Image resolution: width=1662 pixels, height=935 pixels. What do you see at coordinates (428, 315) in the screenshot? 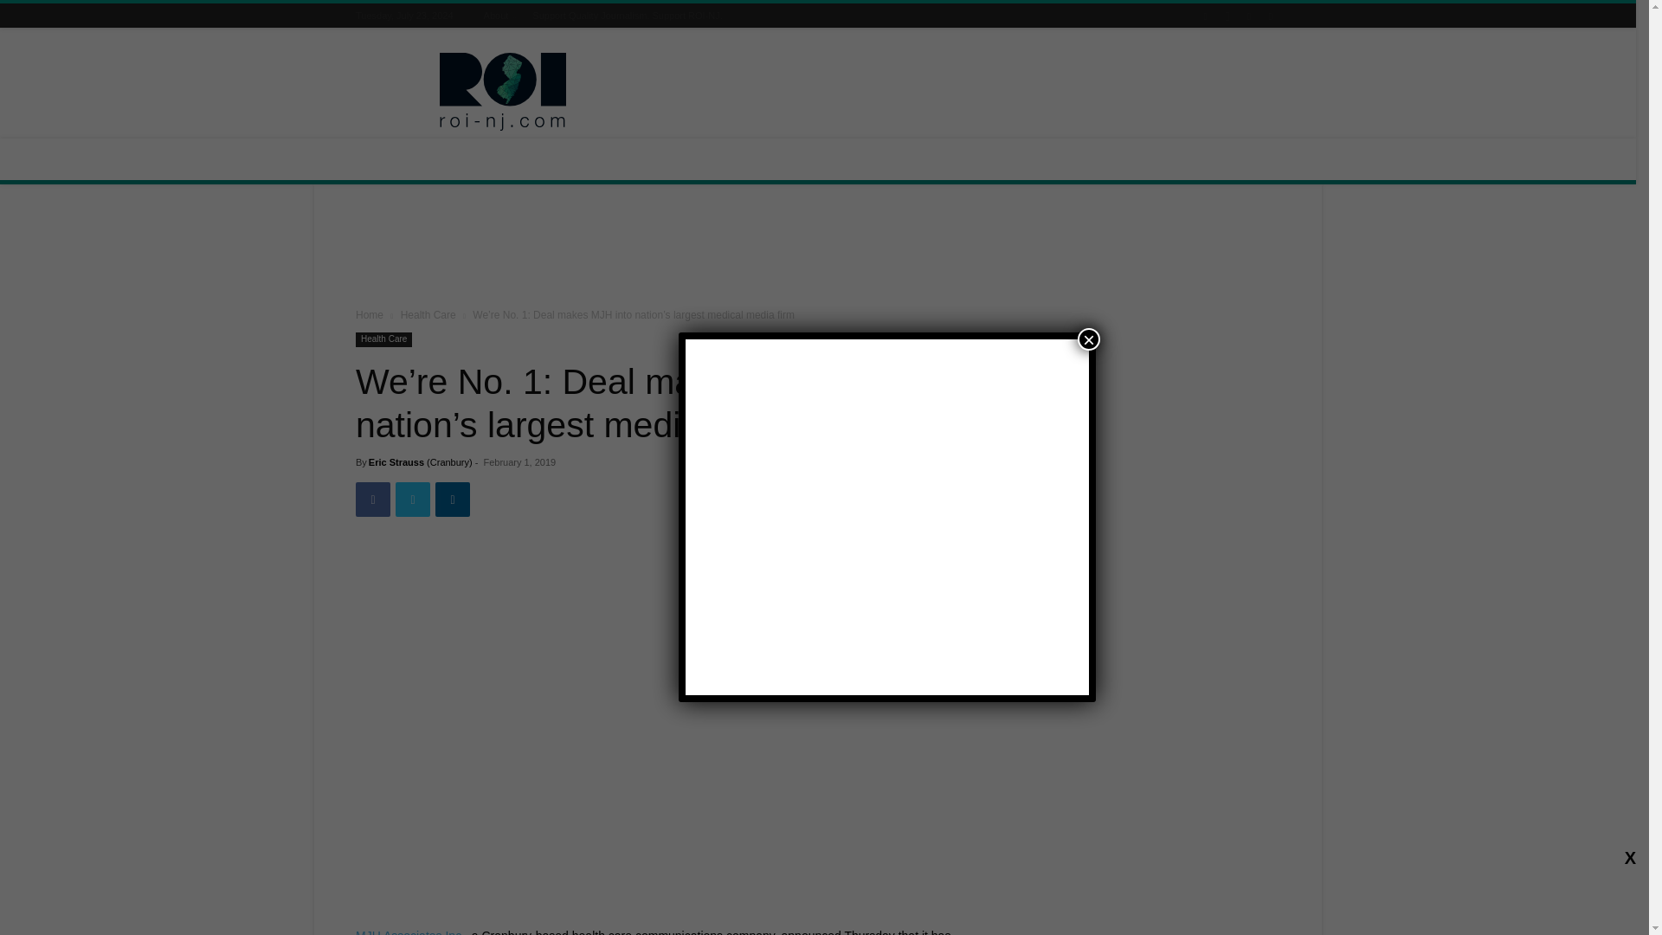
I see `View all posts in Health Care` at bounding box center [428, 315].